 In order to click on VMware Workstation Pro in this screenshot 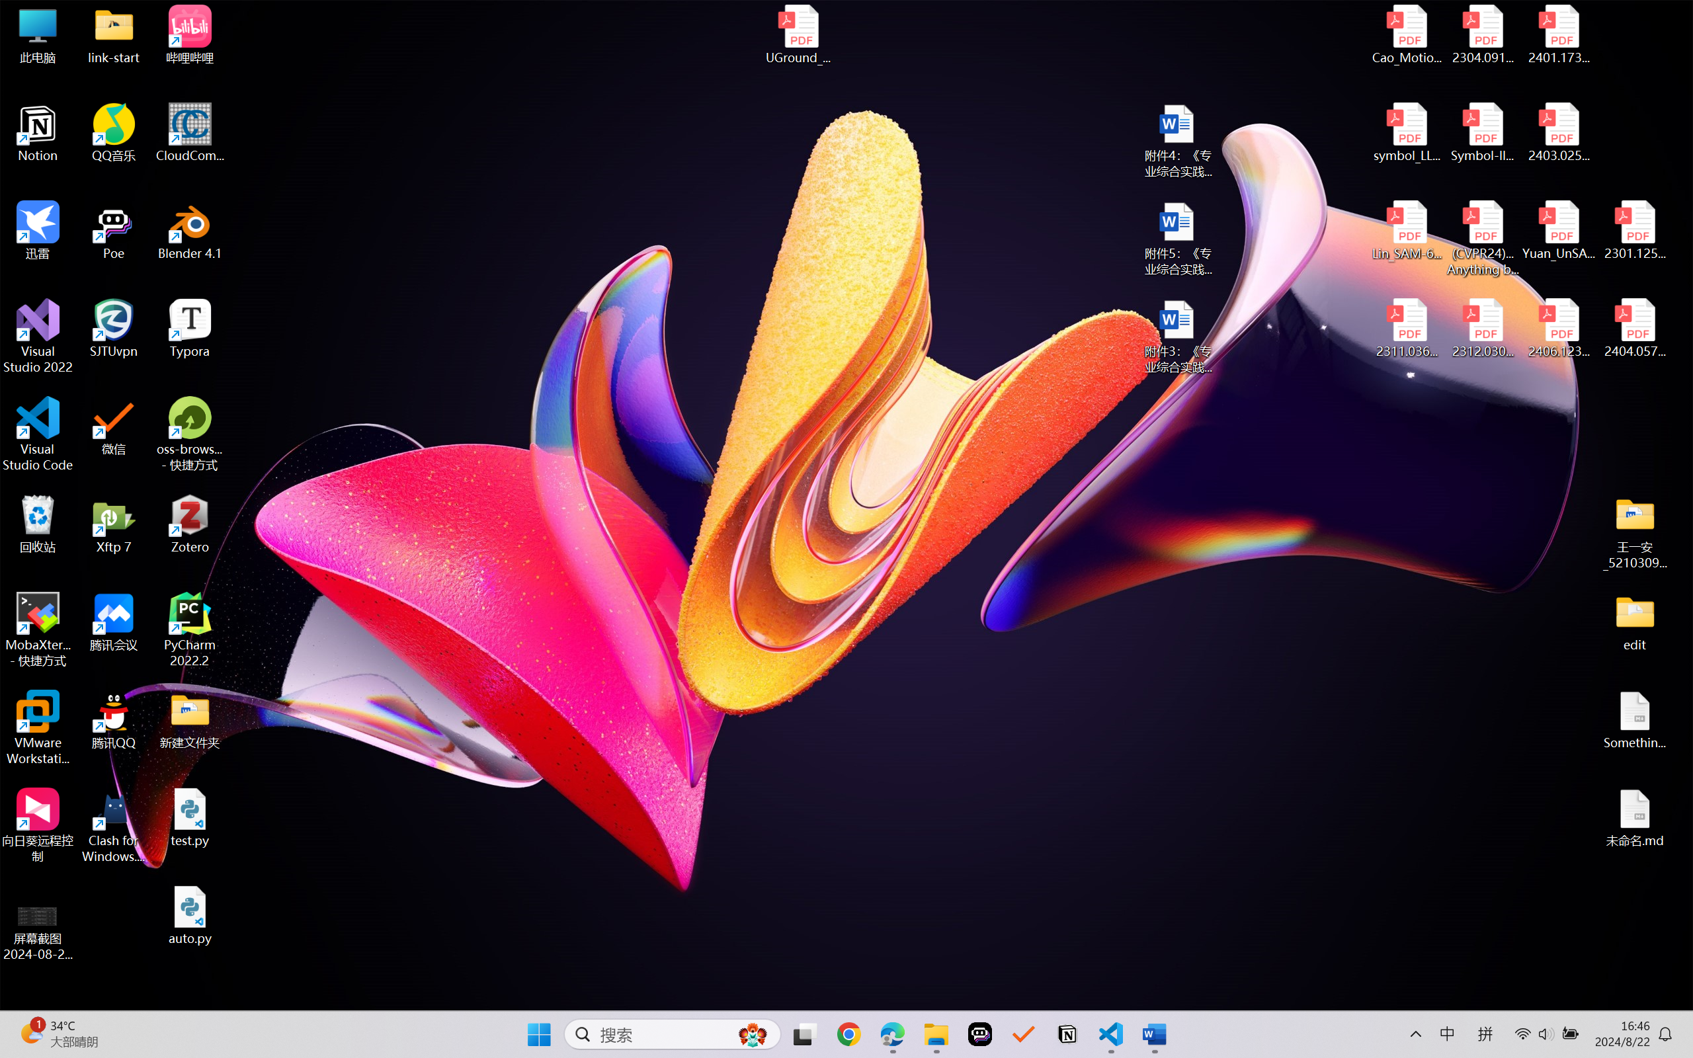, I will do `click(38, 728)`.